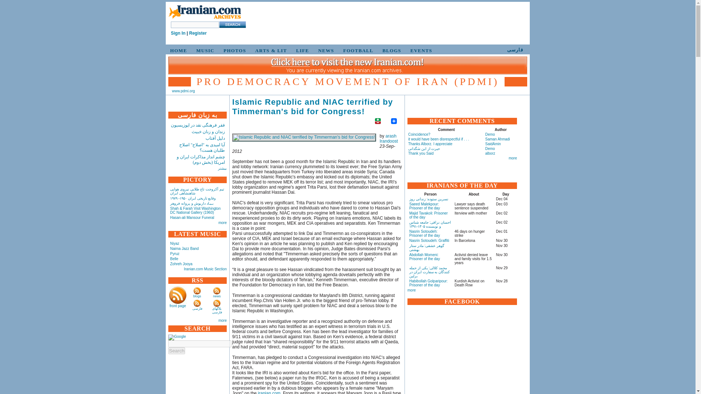 The height and width of the screenshot is (394, 701). Describe the element at coordinates (301, 50) in the screenshot. I see `LIFE` at that location.